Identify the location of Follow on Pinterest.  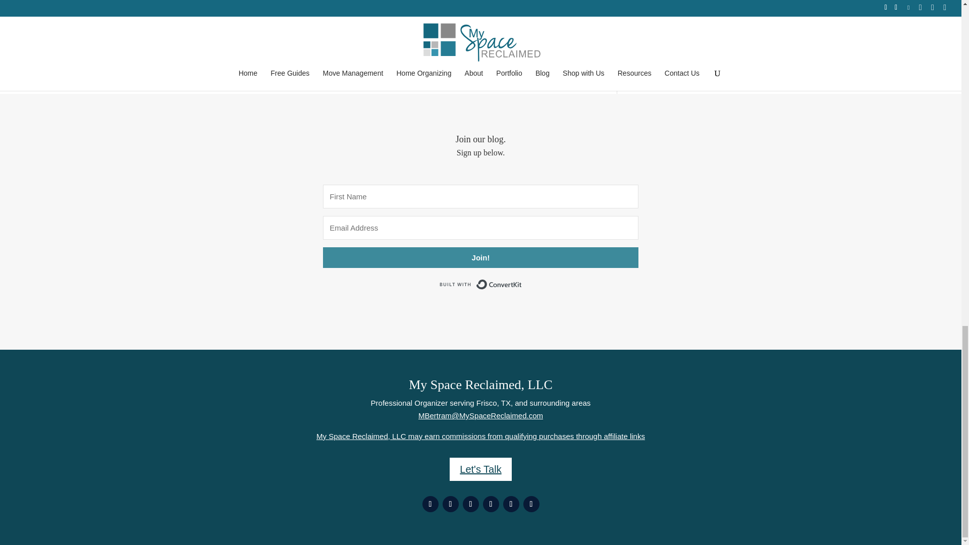
(511, 504).